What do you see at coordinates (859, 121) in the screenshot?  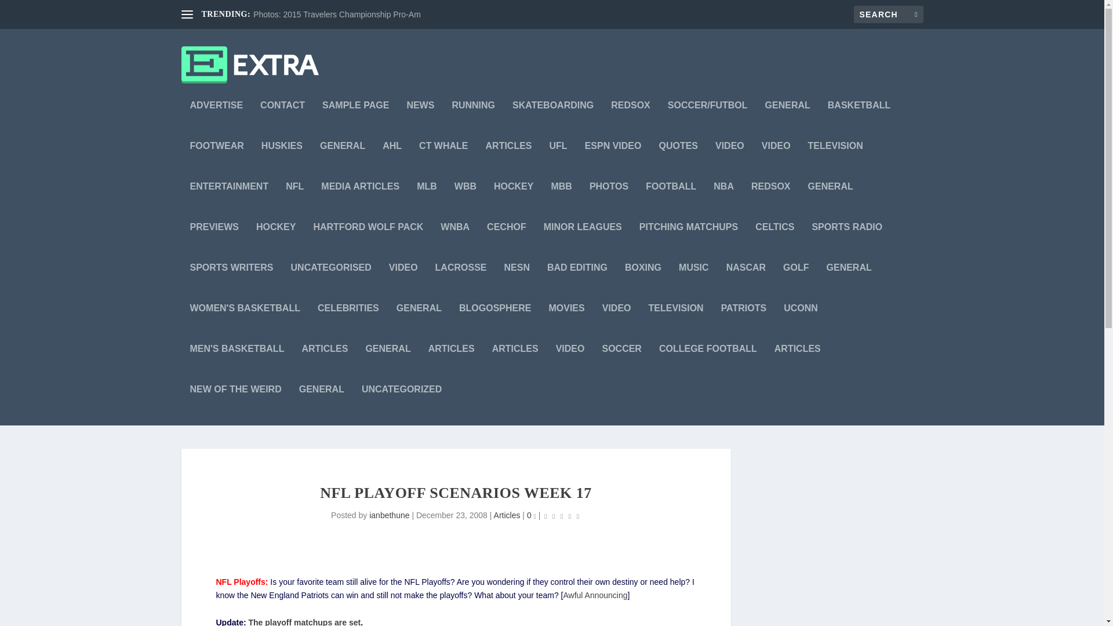 I see `BASKETBALL` at bounding box center [859, 121].